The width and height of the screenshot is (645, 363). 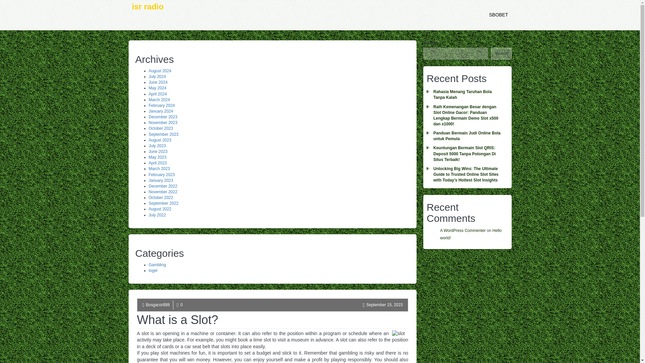 What do you see at coordinates (159, 140) in the screenshot?
I see `August 2023` at bounding box center [159, 140].